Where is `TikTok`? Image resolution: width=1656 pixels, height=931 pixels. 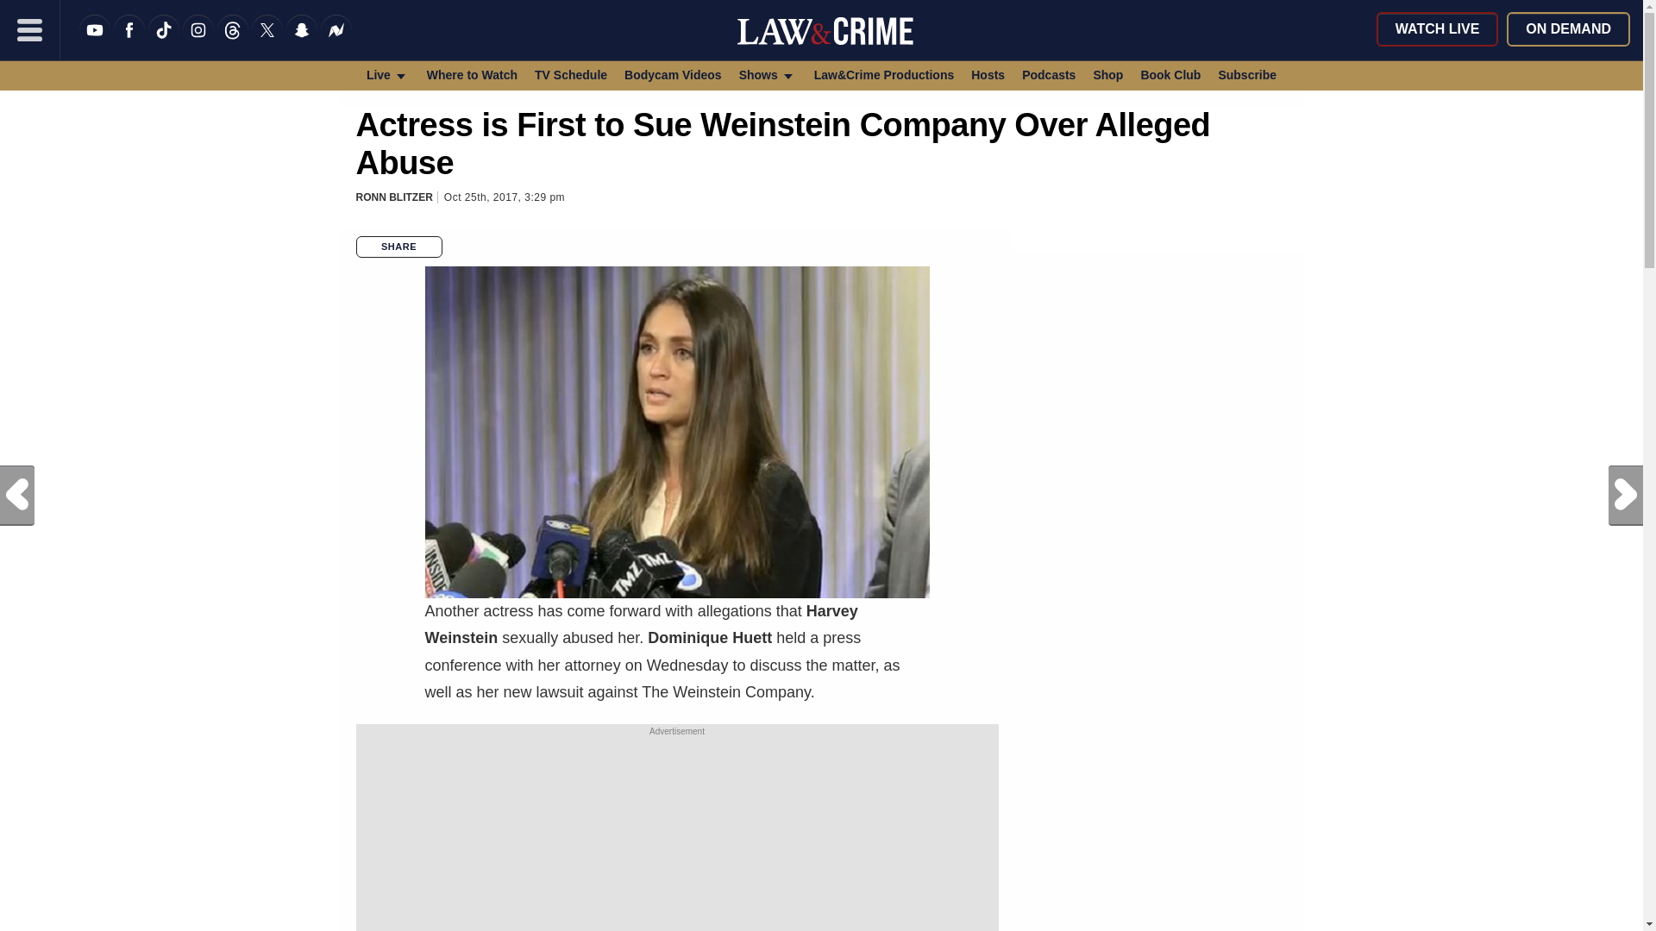
TikTok is located at coordinates (164, 41).